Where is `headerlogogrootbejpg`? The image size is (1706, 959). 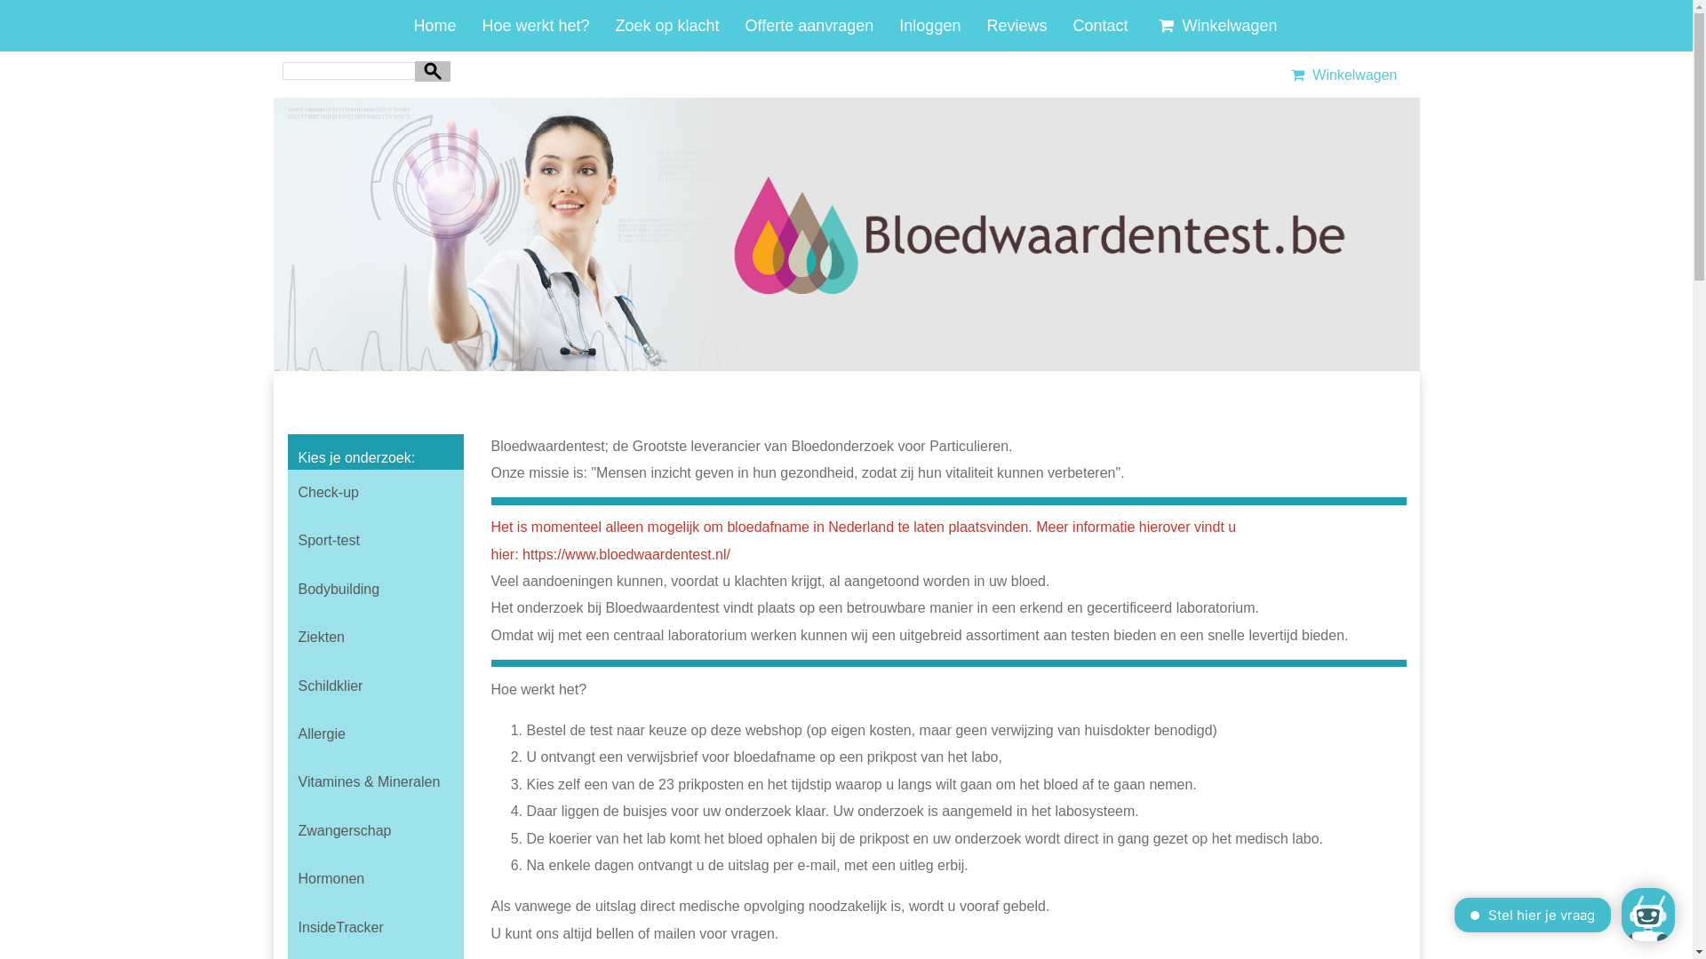
headerlogogrootbejpg is located at coordinates (847, 234).